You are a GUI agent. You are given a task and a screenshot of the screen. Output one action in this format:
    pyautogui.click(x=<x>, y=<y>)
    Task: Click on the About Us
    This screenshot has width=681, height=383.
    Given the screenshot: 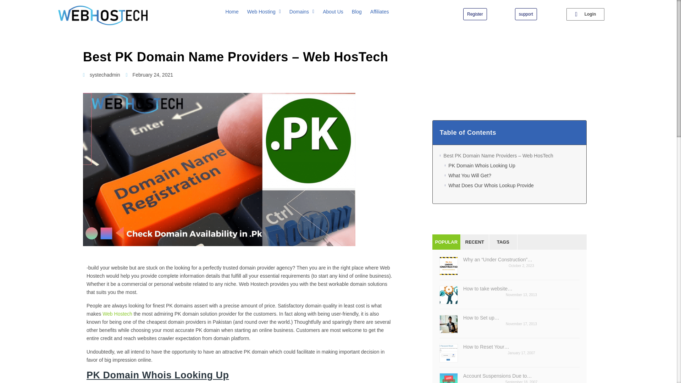 What is the action you would take?
    pyautogui.click(x=333, y=11)
    